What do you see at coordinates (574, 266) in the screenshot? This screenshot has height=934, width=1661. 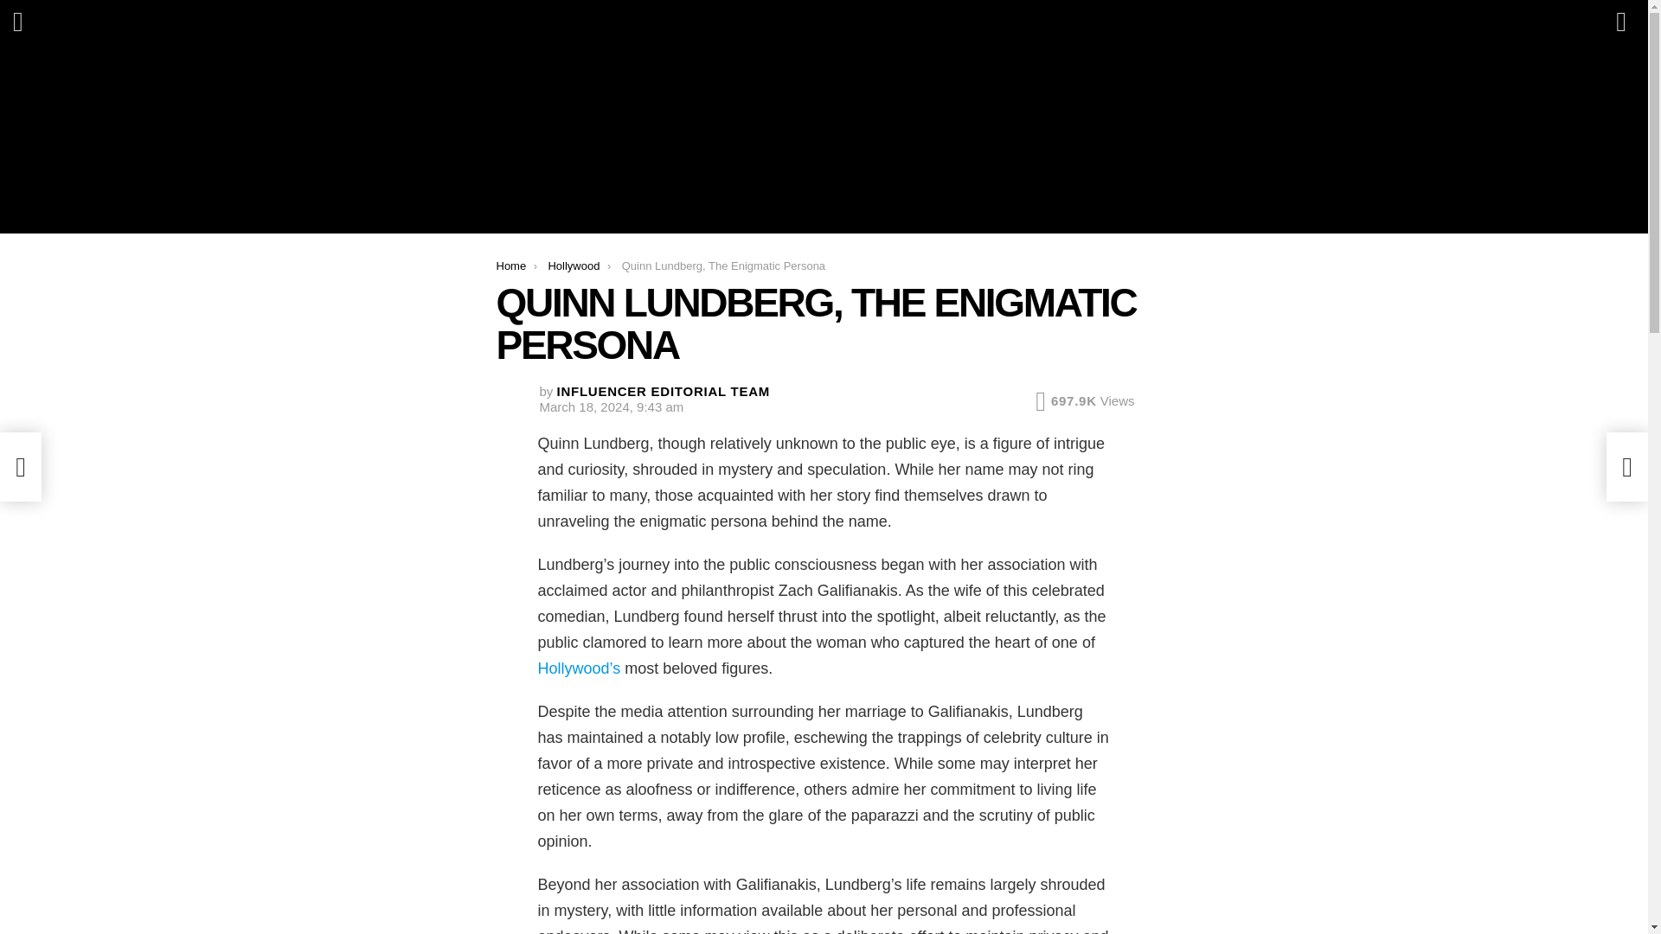 I see `Hollywood` at bounding box center [574, 266].